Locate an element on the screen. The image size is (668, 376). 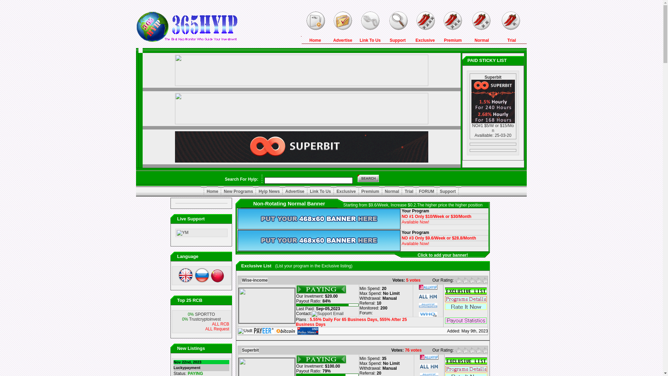
PerfectMoney is located at coordinates (308, 331).